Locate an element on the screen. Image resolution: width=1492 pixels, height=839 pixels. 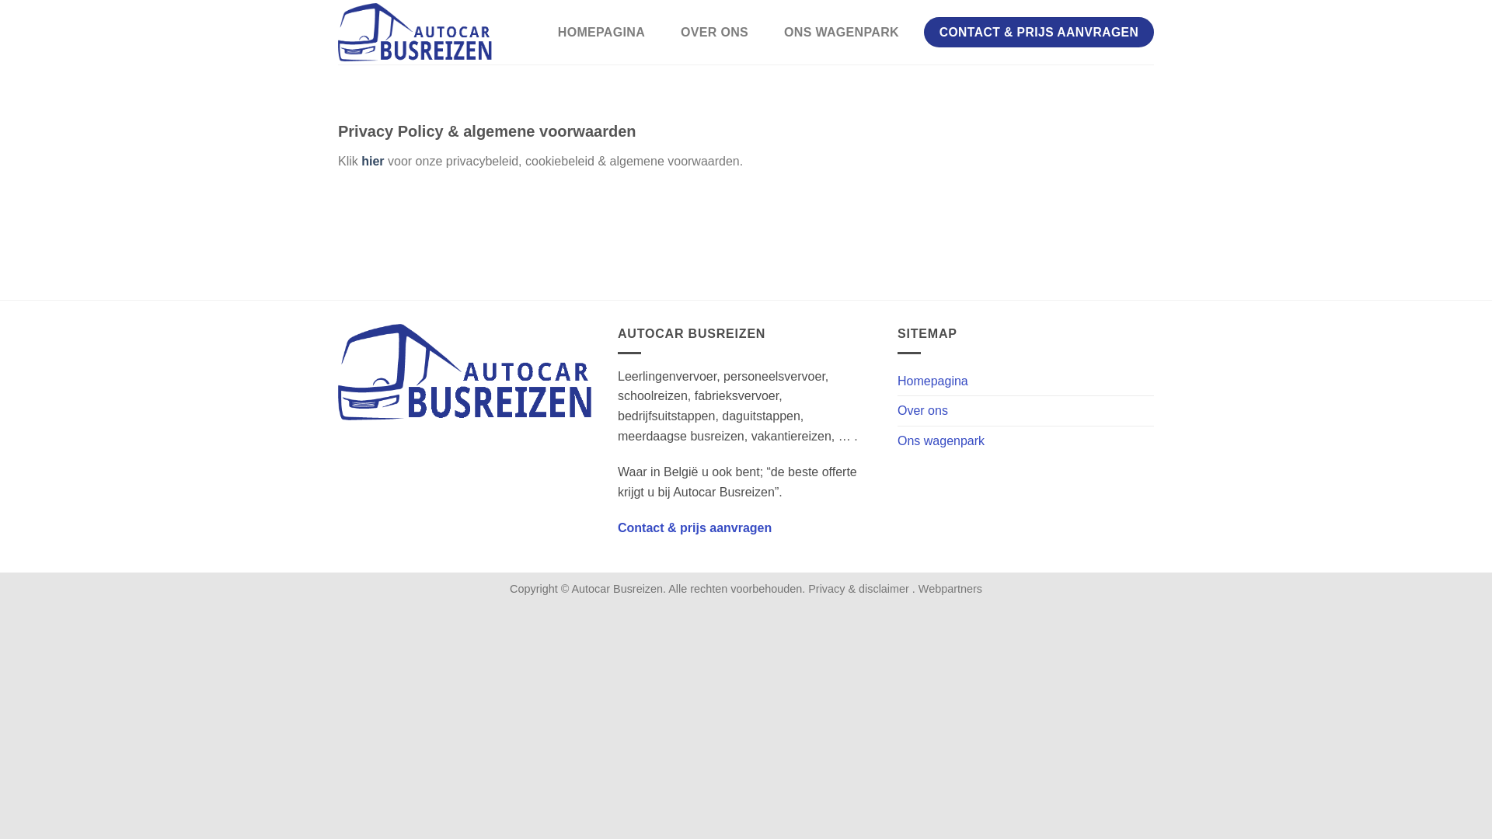
Autocars  - Busreizen is located at coordinates (416, 33).